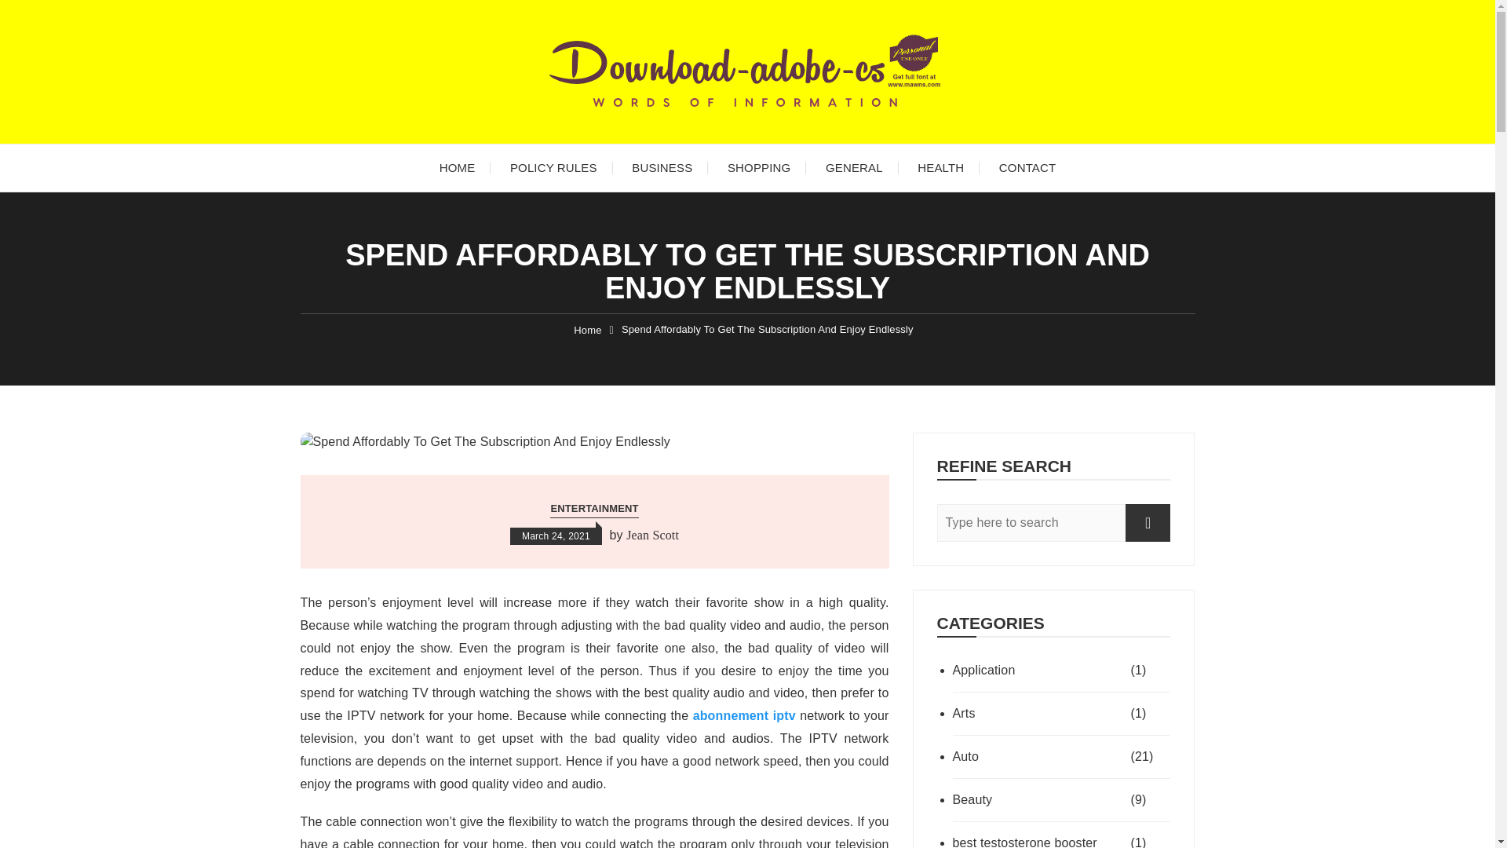 The image size is (1507, 848). What do you see at coordinates (758, 168) in the screenshot?
I see `SHOPPING` at bounding box center [758, 168].